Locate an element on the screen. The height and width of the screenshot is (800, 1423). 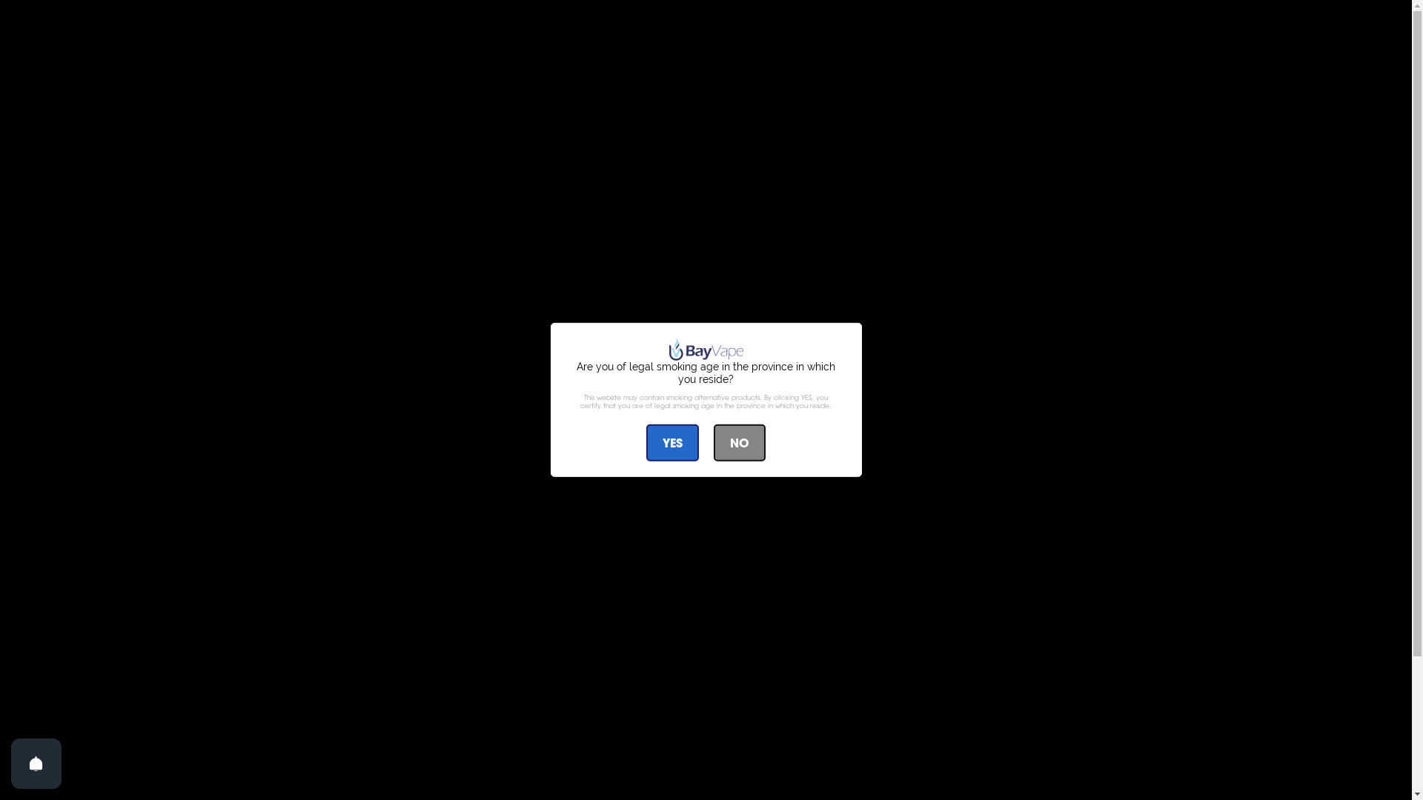
YES is located at coordinates (673, 443).